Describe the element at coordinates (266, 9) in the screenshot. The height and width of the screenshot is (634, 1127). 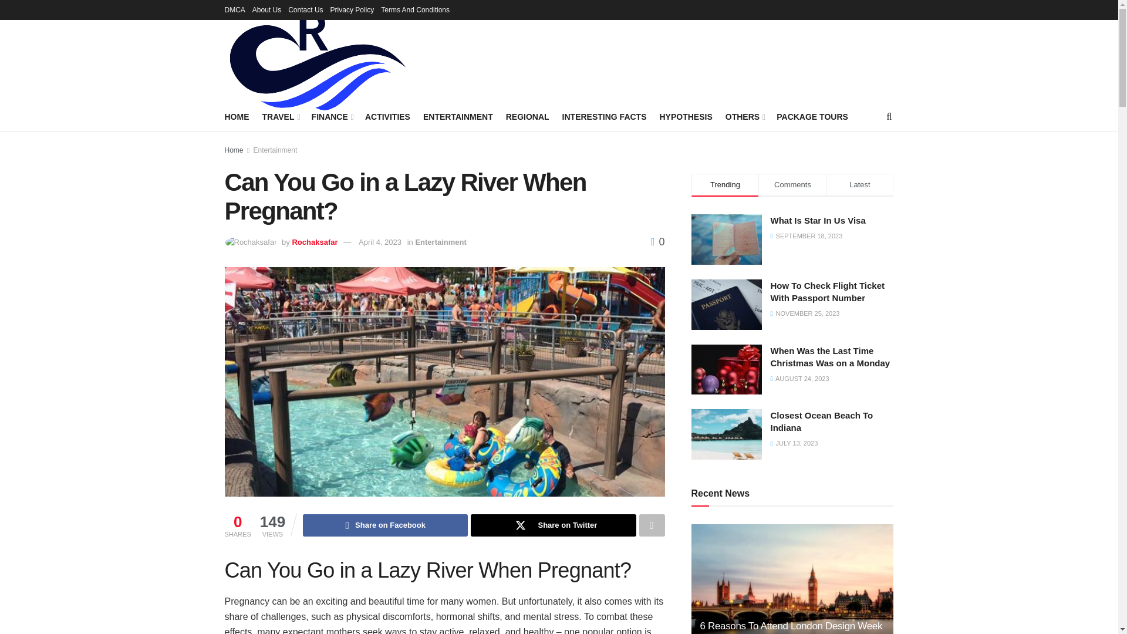
I see `About Us` at that location.